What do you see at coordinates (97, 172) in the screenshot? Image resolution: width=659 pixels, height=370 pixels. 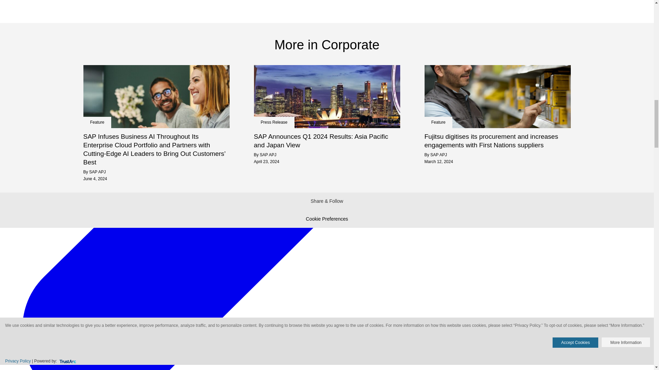 I see `Posts by SAP APJ` at bounding box center [97, 172].